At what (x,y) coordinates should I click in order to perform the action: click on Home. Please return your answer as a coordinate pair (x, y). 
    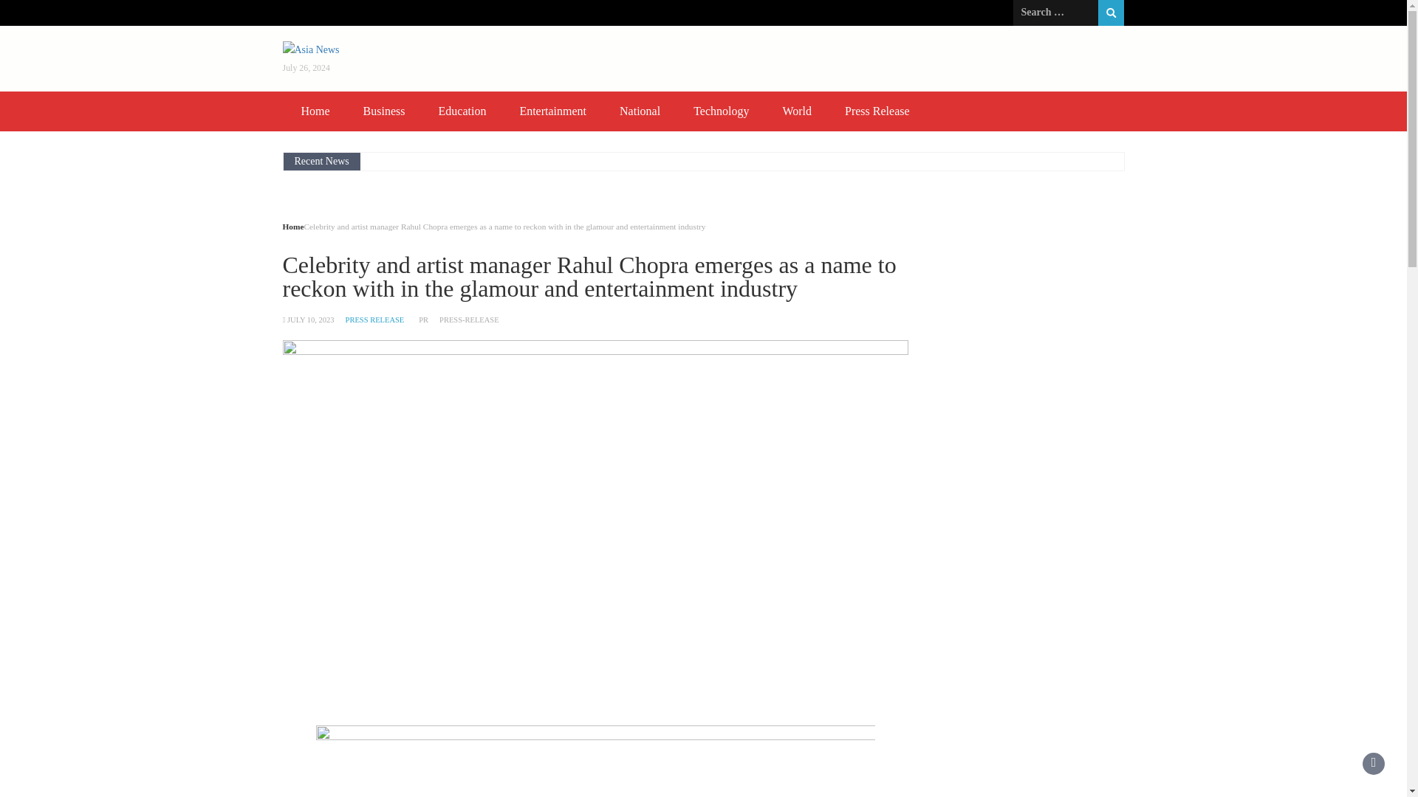
    Looking at the image, I should click on (292, 227).